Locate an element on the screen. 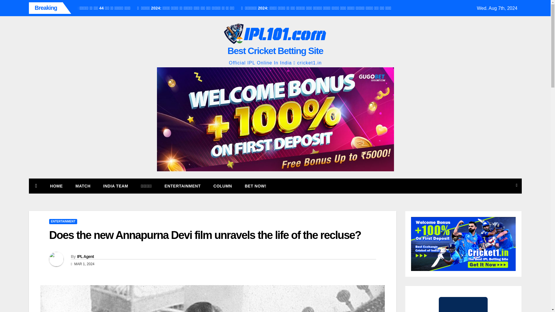 The height and width of the screenshot is (312, 555). Entertainment is located at coordinates (183, 186).